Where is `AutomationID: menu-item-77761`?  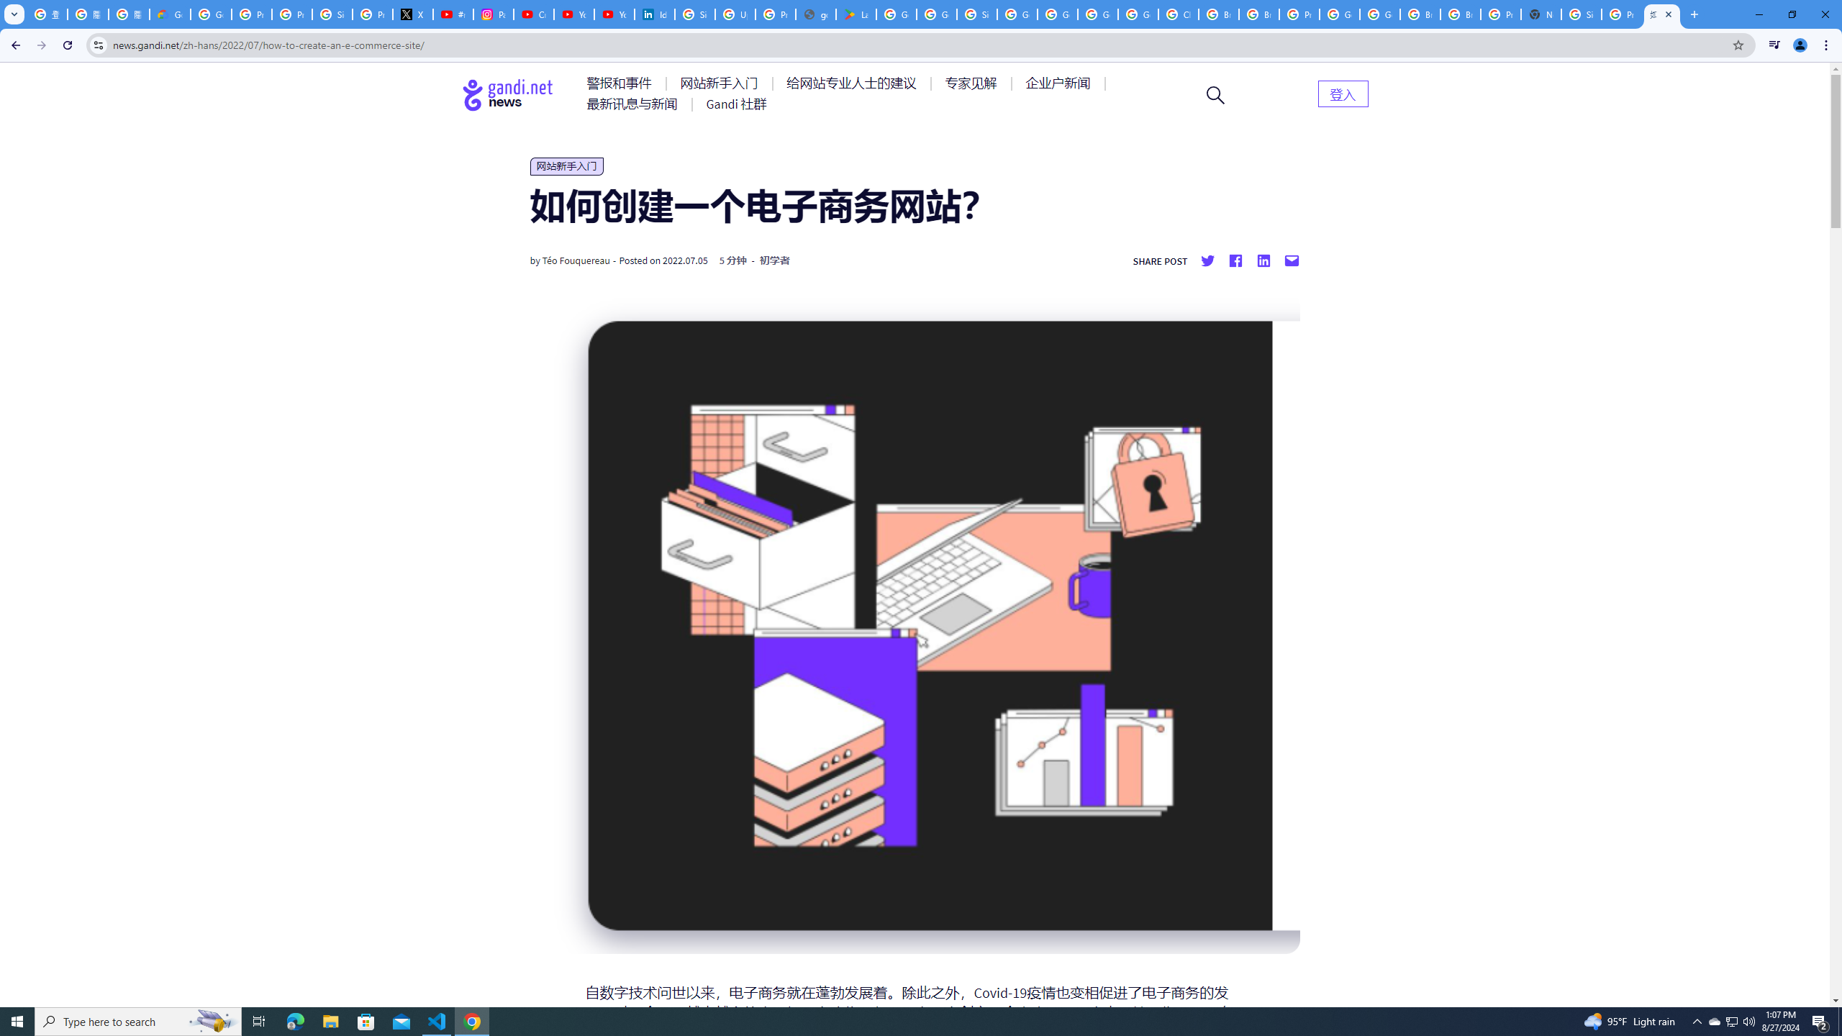
AutomationID: menu-item-77761 is located at coordinates (622, 83).